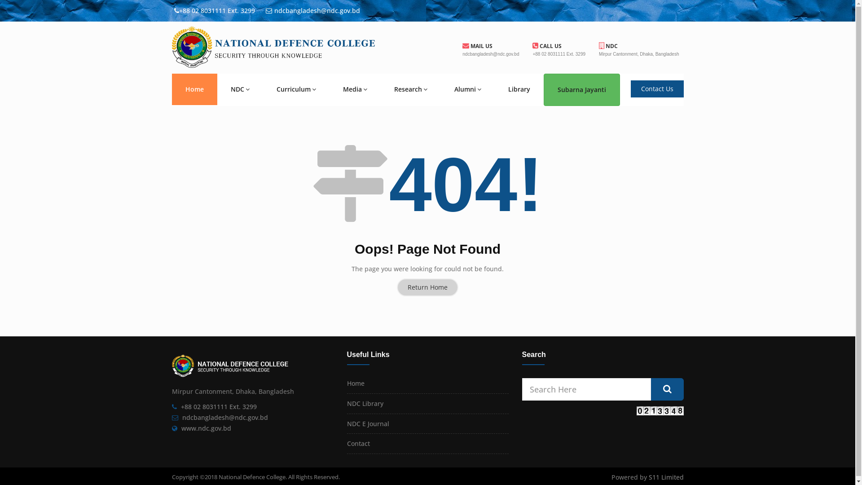 Image resolution: width=862 pixels, height=485 pixels. Describe the element at coordinates (666, 477) in the screenshot. I see `S11 Limited` at that location.